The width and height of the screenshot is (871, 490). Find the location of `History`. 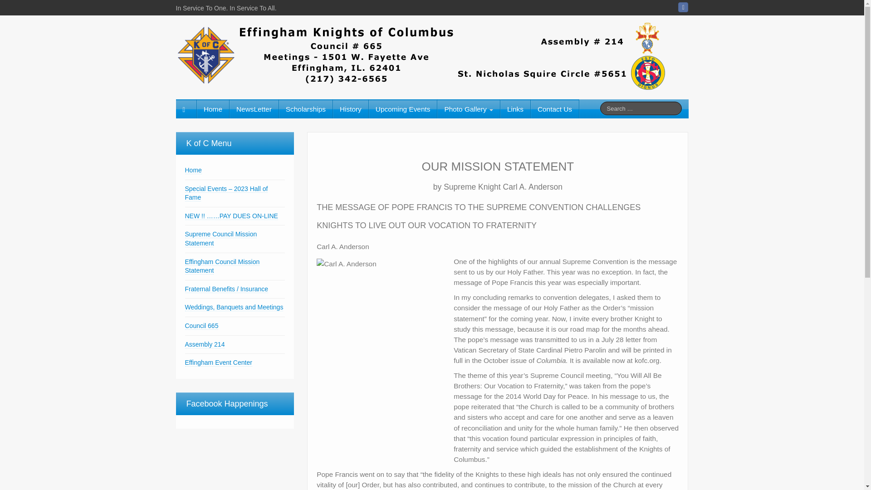

History is located at coordinates (350, 109).